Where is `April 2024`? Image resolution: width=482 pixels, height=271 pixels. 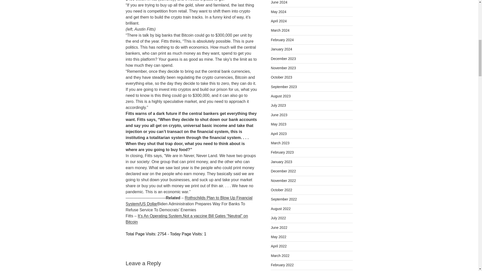 April 2024 is located at coordinates (279, 21).